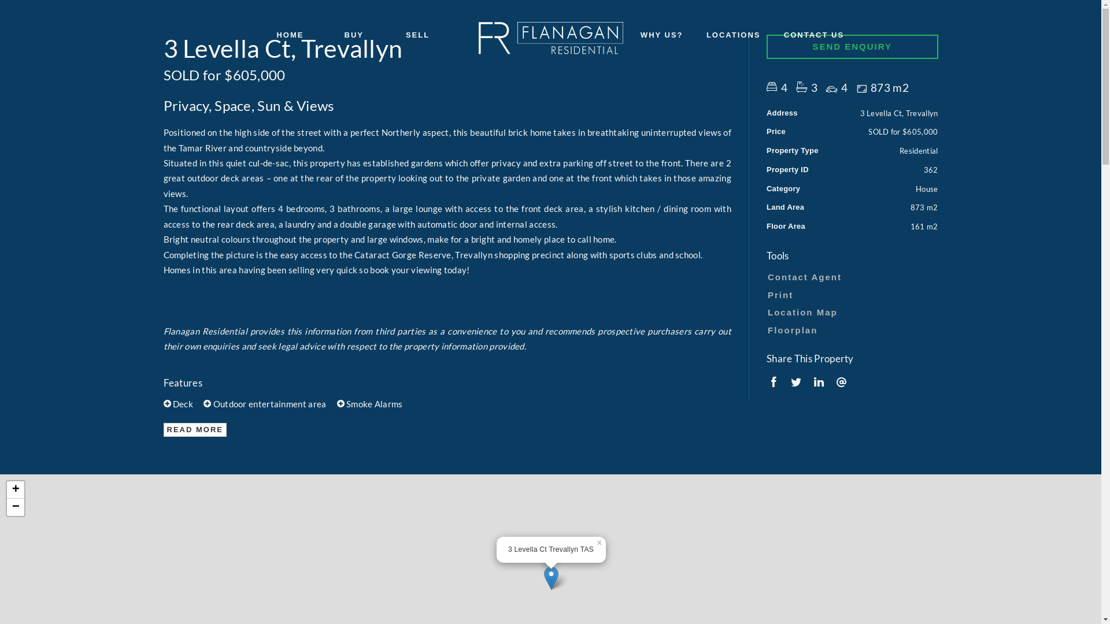 Image resolution: width=1110 pixels, height=624 pixels. I want to click on WHY US?, so click(662, 36).